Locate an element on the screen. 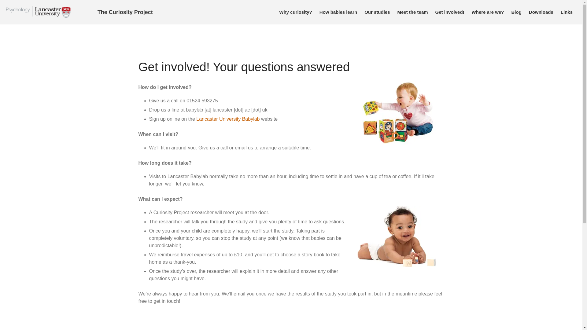 The width and height of the screenshot is (587, 330). Where are we? is located at coordinates (488, 12).